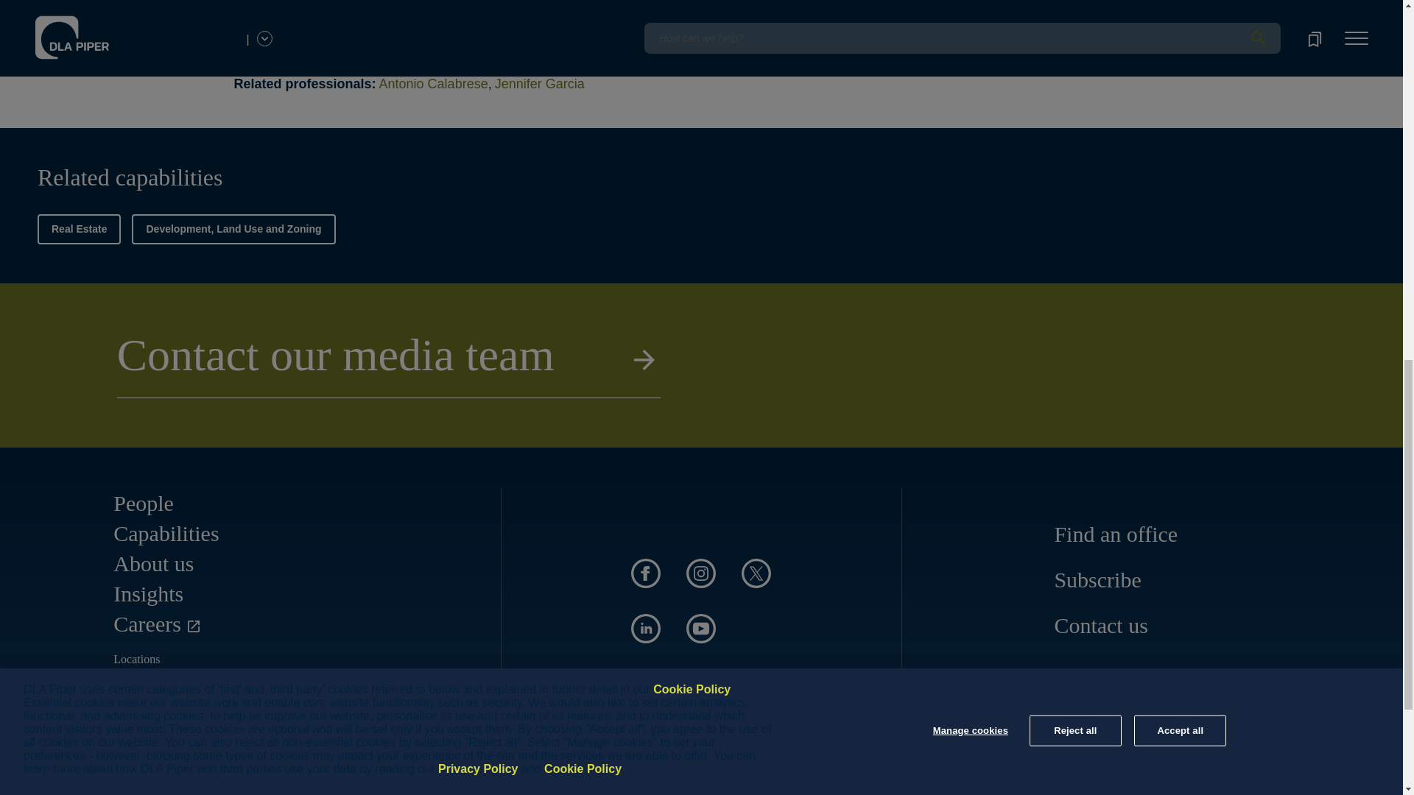 The image size is (1414, 795). I want to click on external, so click(995, 791).